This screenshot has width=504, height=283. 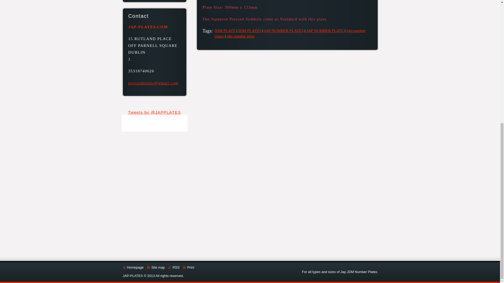 I want to click on Homepage, so click(x=133, y=267).